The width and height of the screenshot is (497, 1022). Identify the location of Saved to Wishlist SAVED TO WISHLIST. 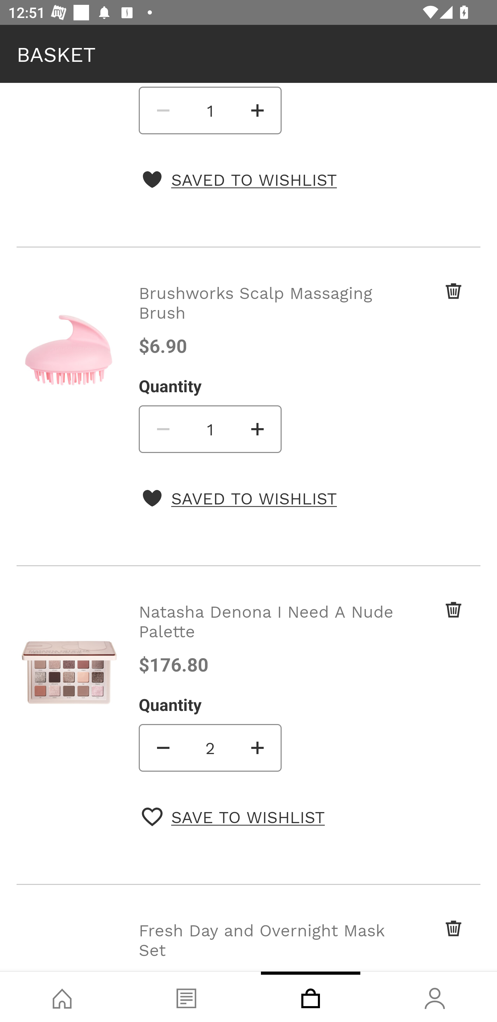
(239, 180).